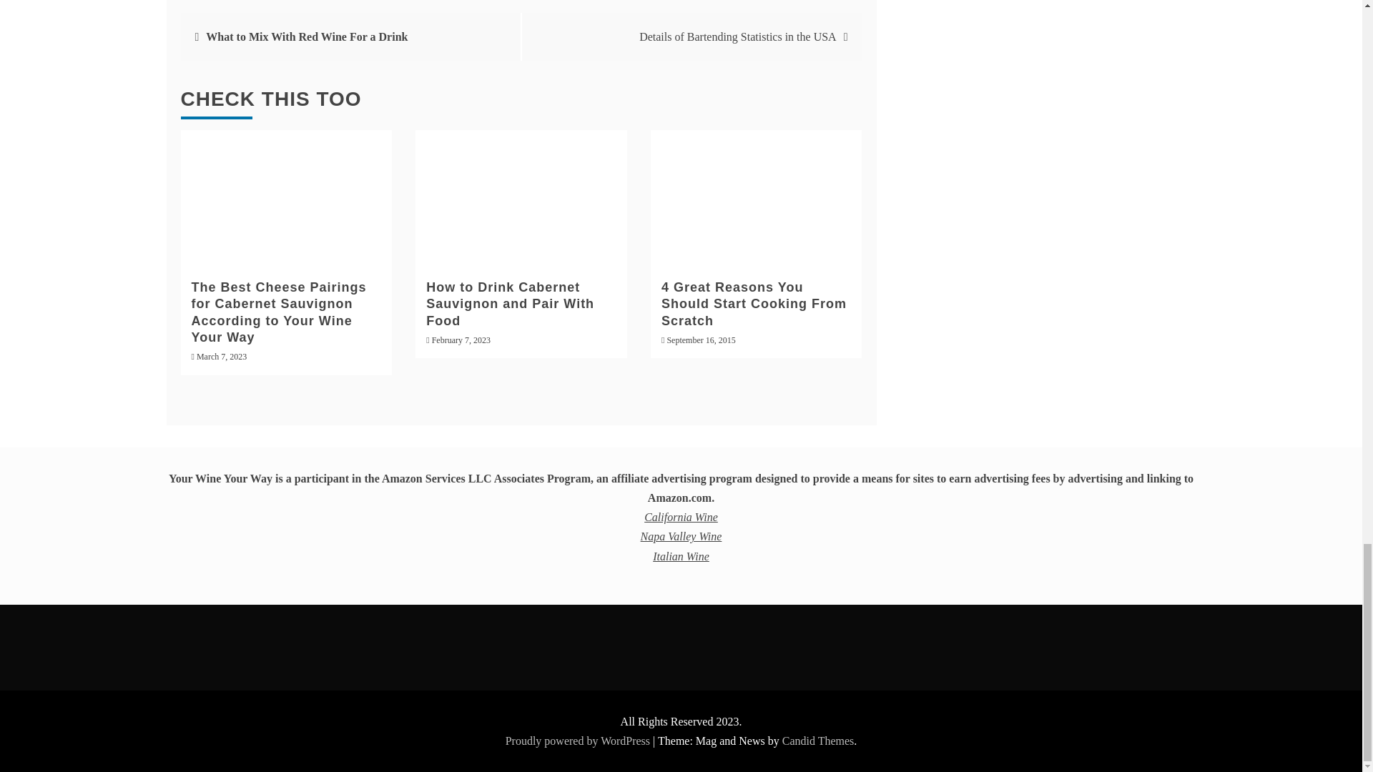  What do you see at coordinates (307, 37) in the screenshot?
I see `What to Mix With Red Wine For a Drink` at bounding box center [307, 37].